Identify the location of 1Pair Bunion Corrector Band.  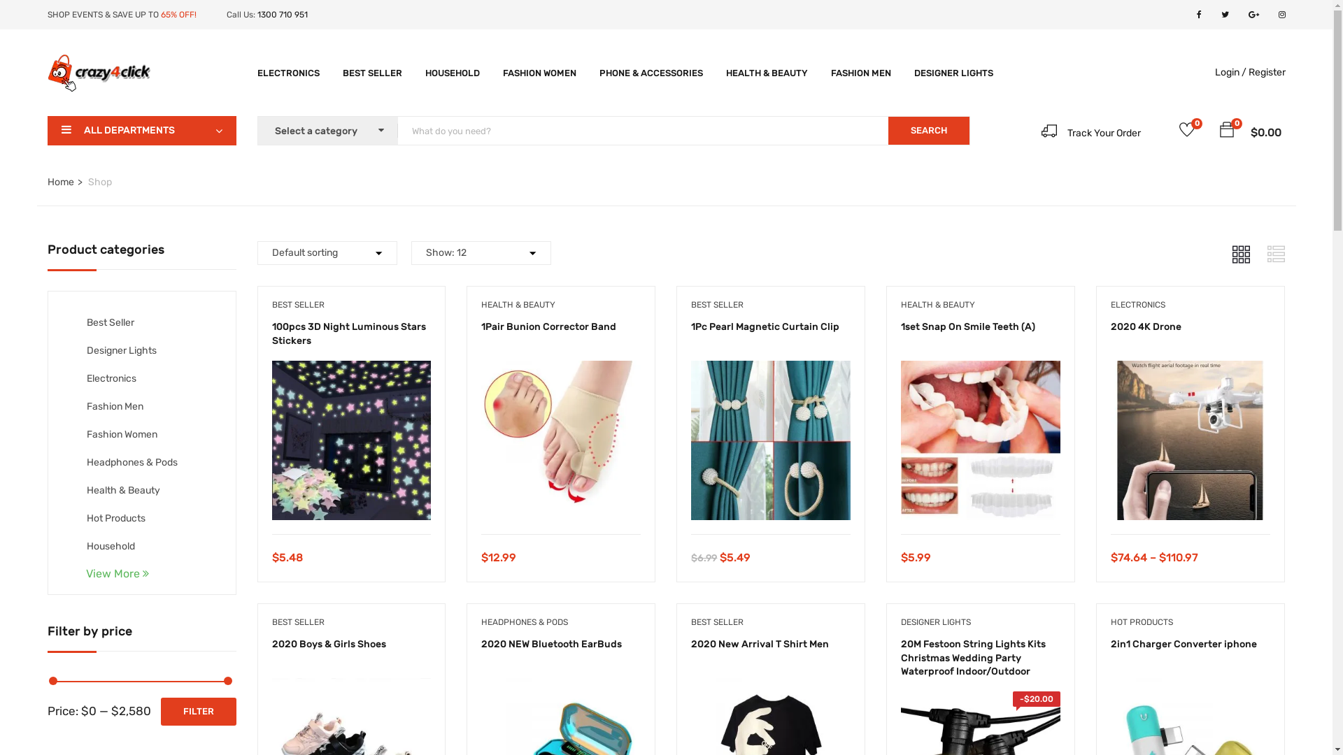
(548, 327).